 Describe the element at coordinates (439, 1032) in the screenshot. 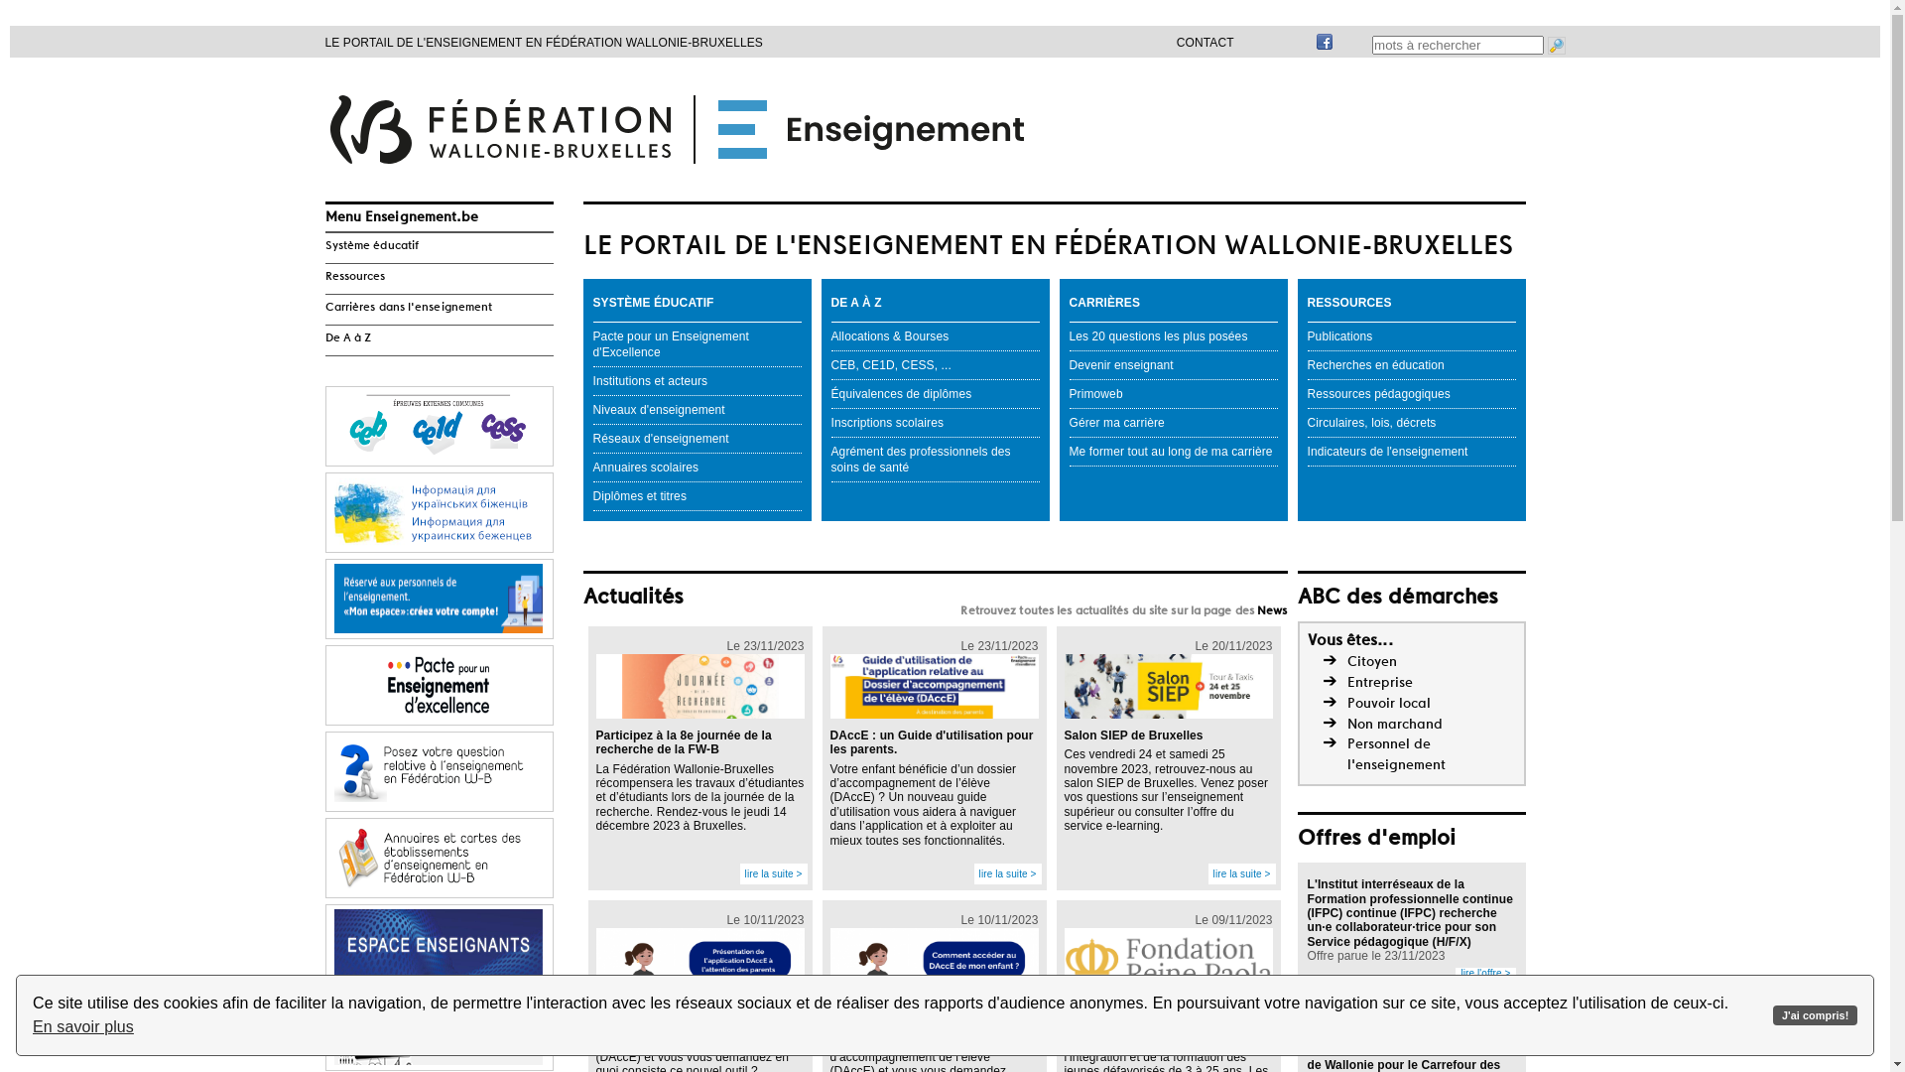

I see `lien vers la page des communiques de presse          ` at that location.